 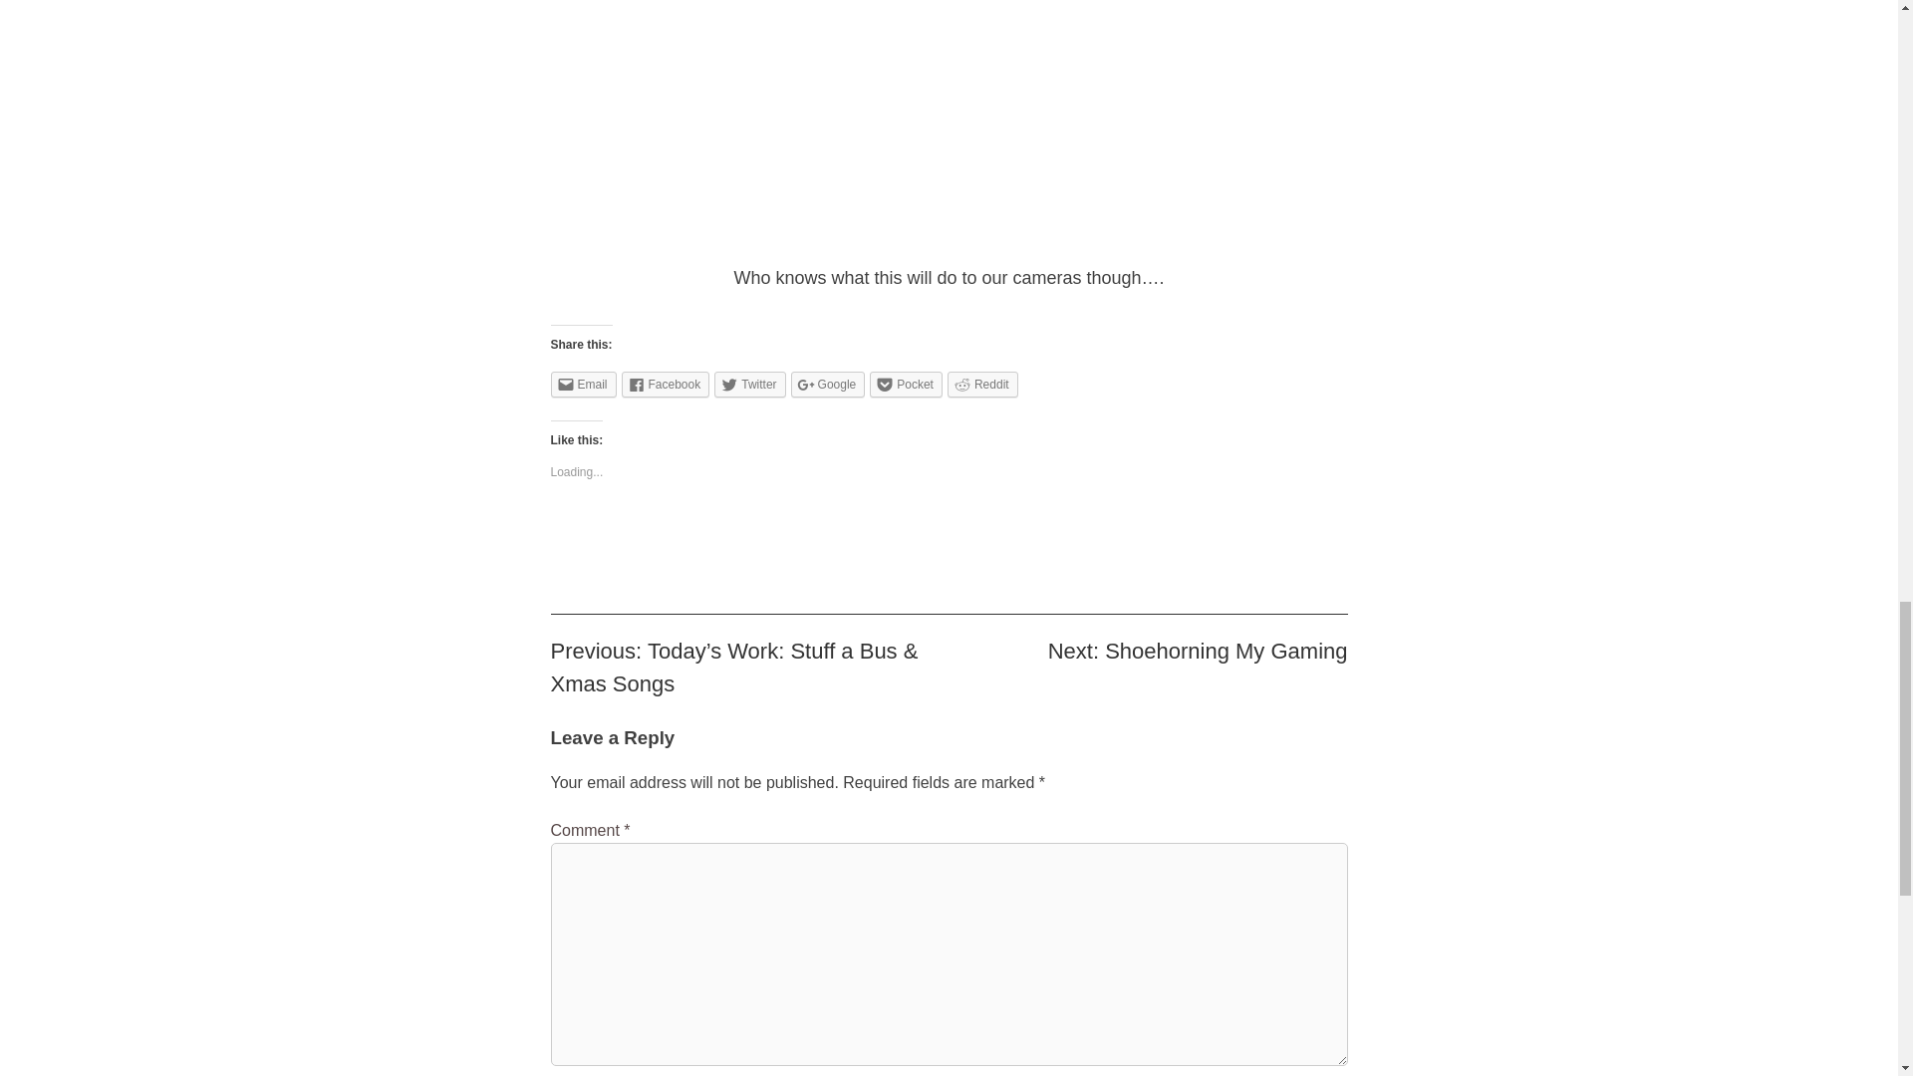 What do you see at coordinates (749, 384) in the screenshot?
I see `Click to share on Twitter` at bounding box center [749, 384].